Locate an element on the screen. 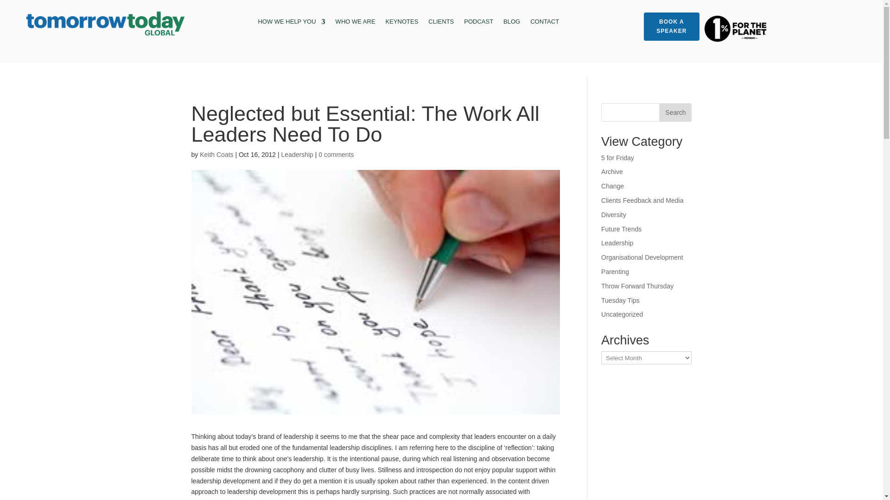 This screenshot has height=500, width=890. Search is located at coordinates (675, 112).